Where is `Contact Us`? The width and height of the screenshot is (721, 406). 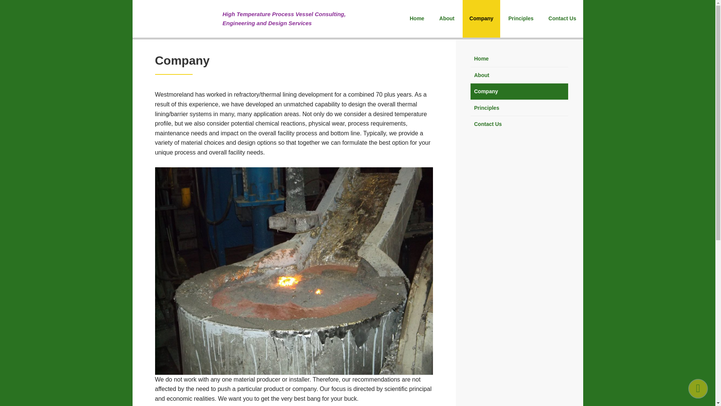 Contact Us is located at coordinates (519, 124).